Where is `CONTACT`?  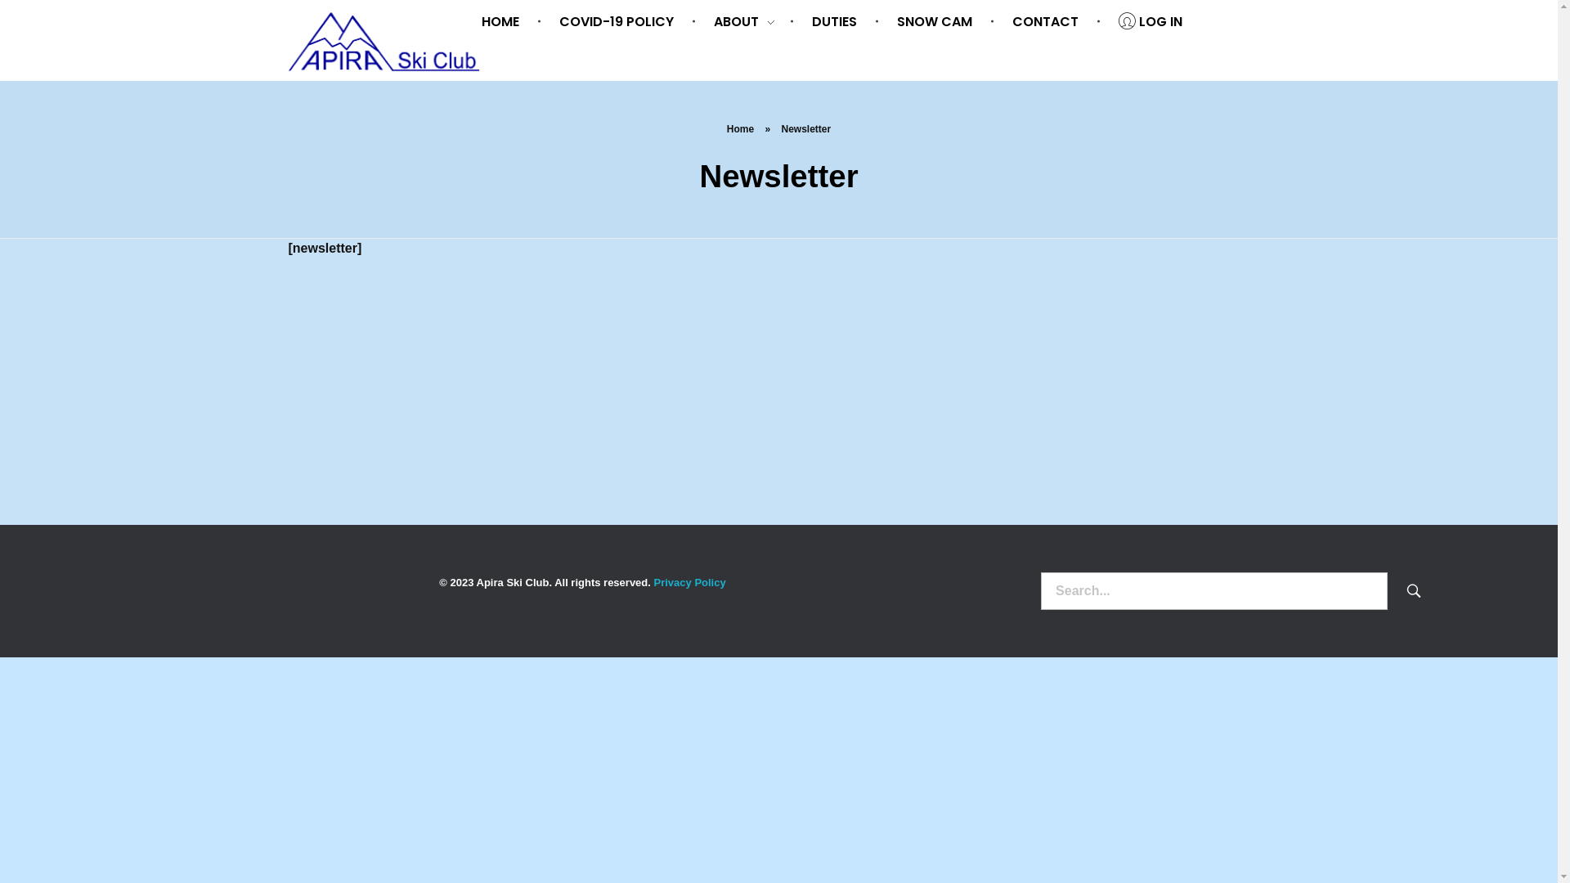
CONTACT is located at coordinates (1048, 21).